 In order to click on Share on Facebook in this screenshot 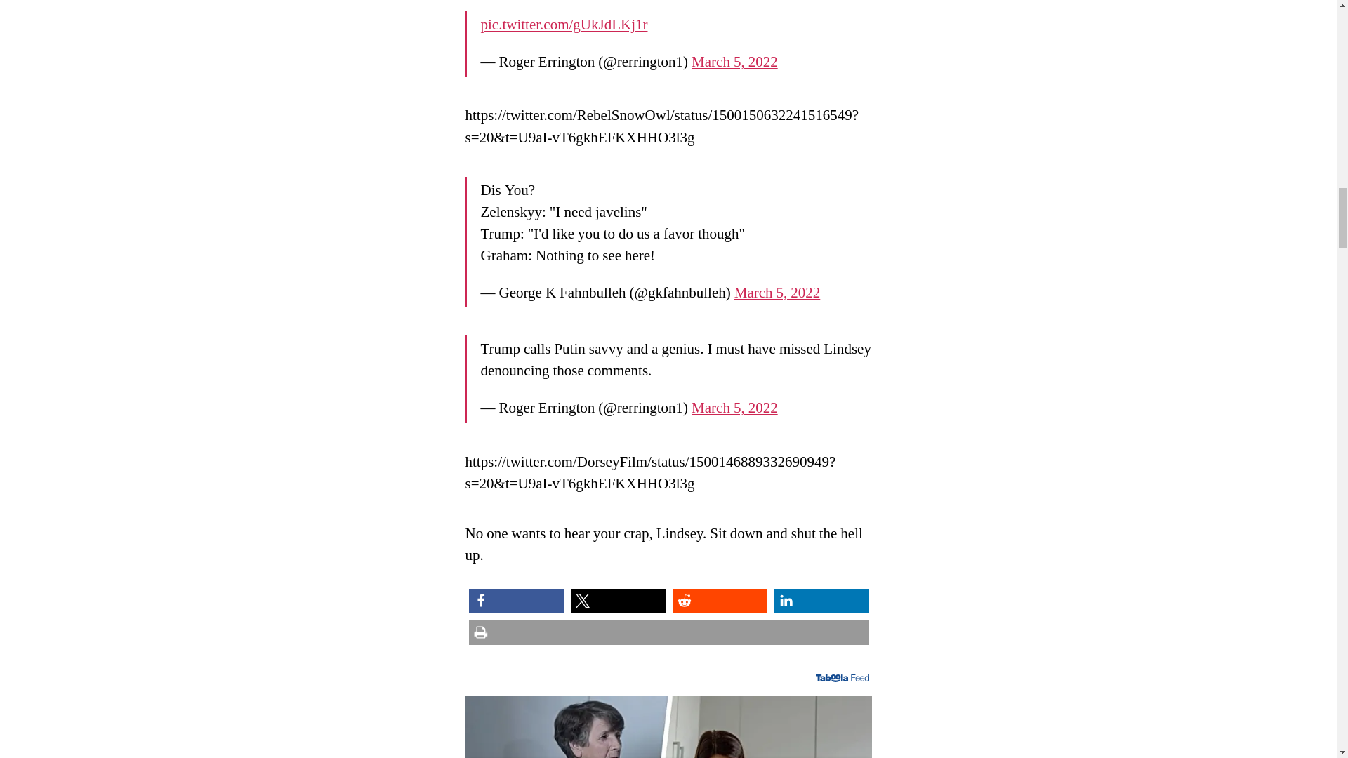, I will do `click(516, 601)`.